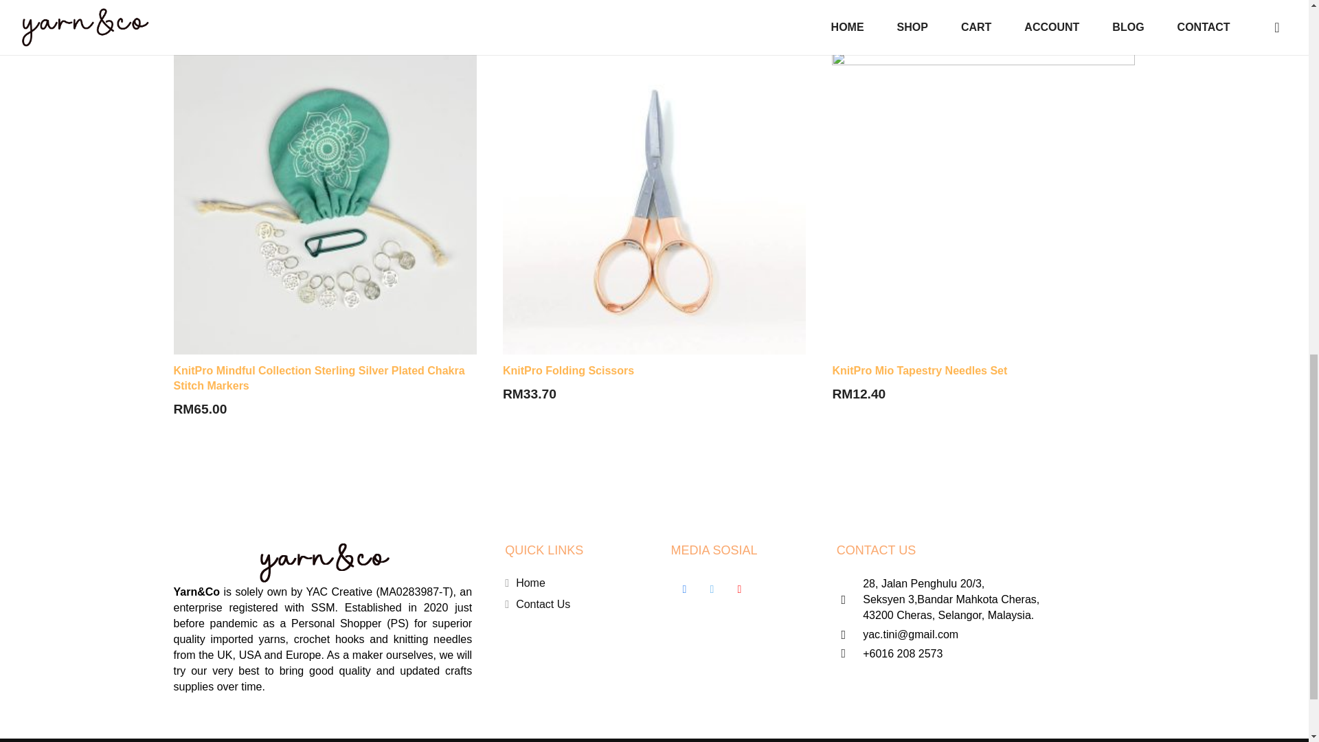 The image size is (1319, 742). I want to click on Twitter, so click(712, 589).